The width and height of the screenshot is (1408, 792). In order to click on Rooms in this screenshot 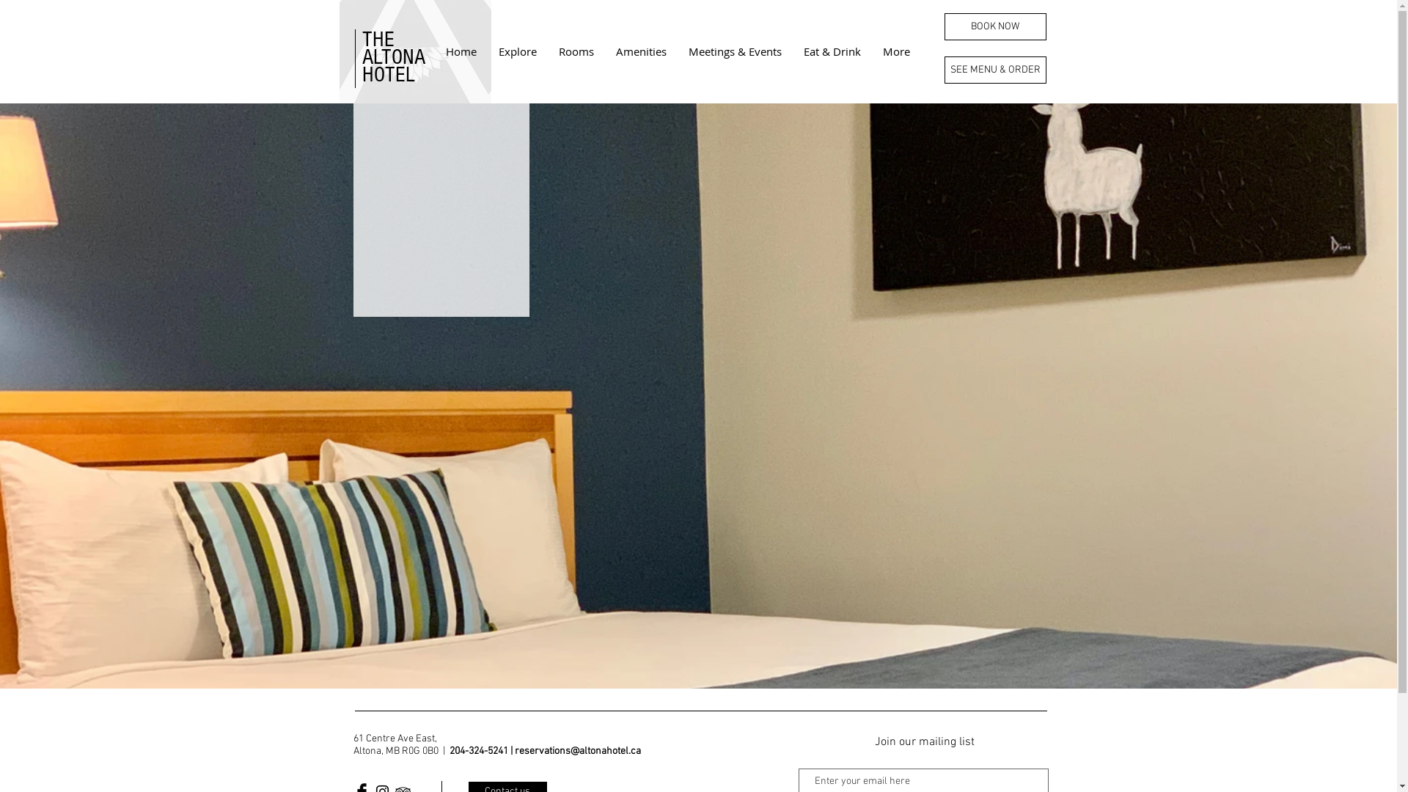, I will do `click(576, 51)`.